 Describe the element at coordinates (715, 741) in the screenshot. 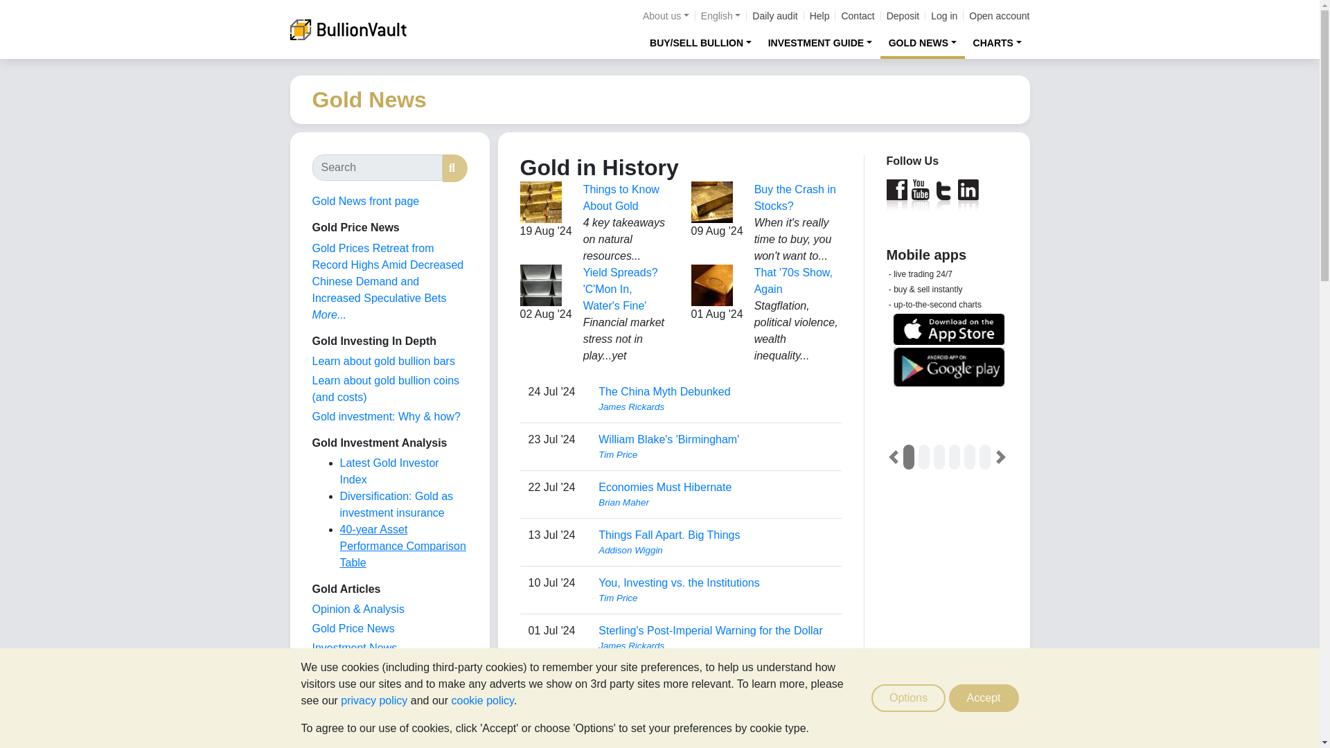

I see `View user profile.` at that location.